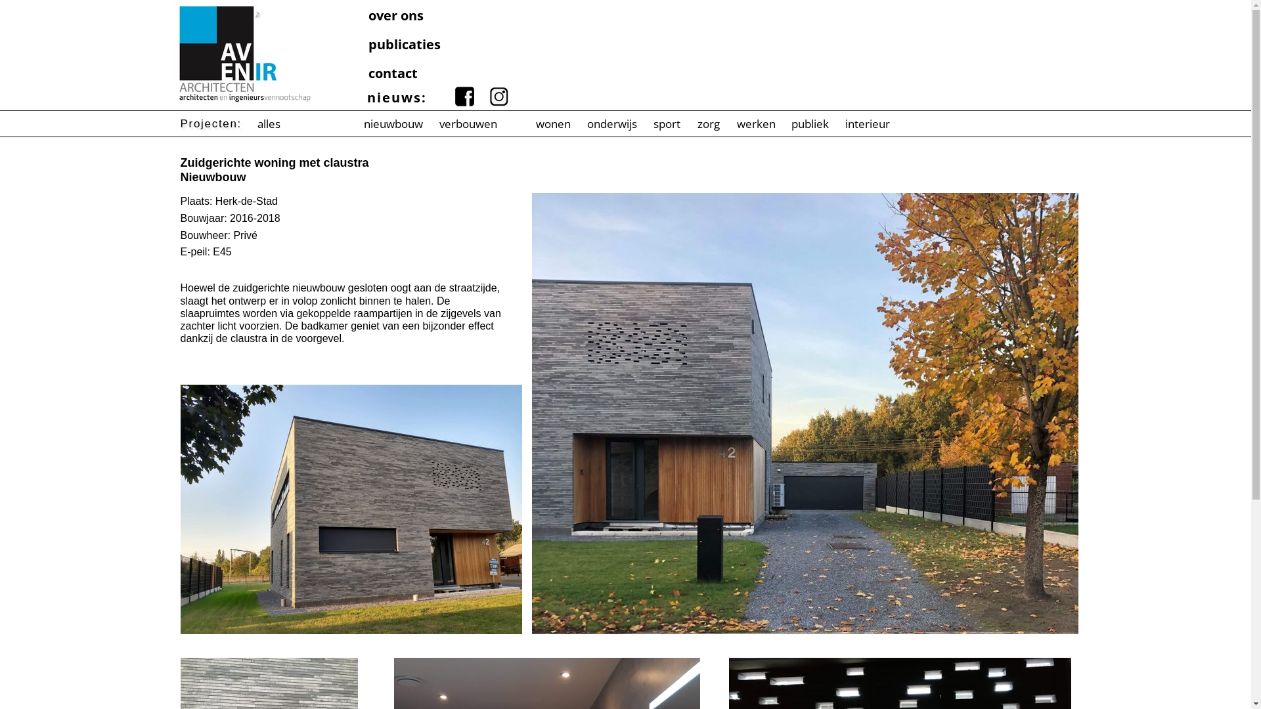  Describe the element at coordinates (404, 45) in the screenshot. I see `publicaties` at that location.